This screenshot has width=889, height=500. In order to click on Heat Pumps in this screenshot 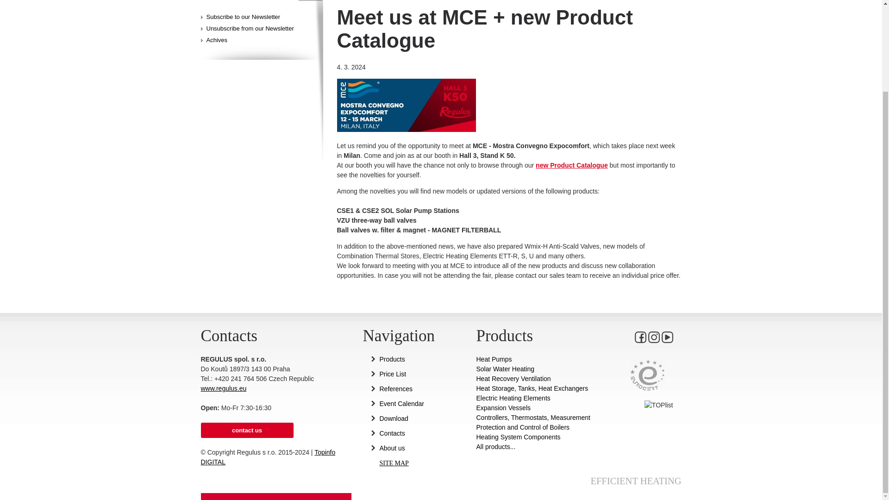, I will do `click(537, 359)`.